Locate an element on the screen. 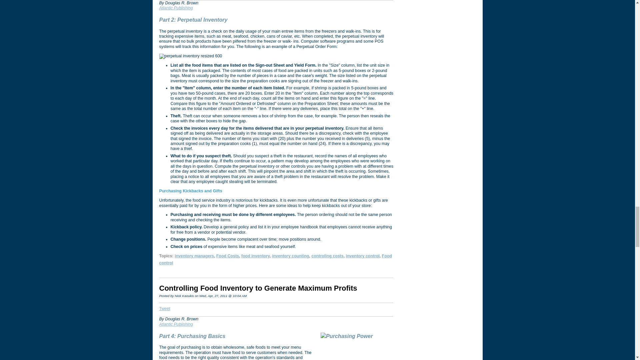  Atlantic Publishing is located at coordinates (176, 324).